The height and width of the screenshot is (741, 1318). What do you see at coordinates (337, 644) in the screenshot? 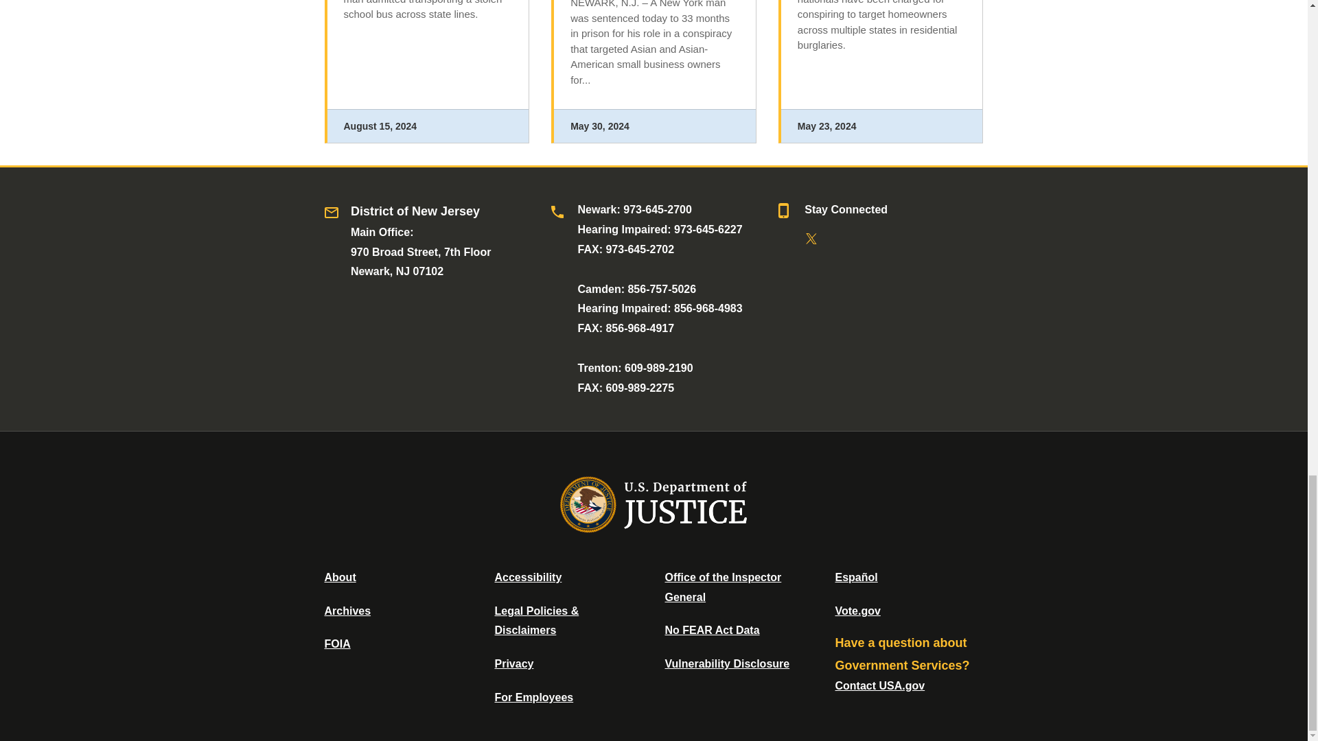
I see `Office of Information Policy` at bounding box center [337, 644].